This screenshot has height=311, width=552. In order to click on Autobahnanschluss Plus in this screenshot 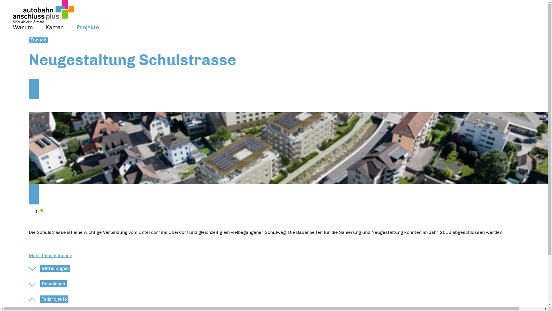, I will do `click(44, 12)`.